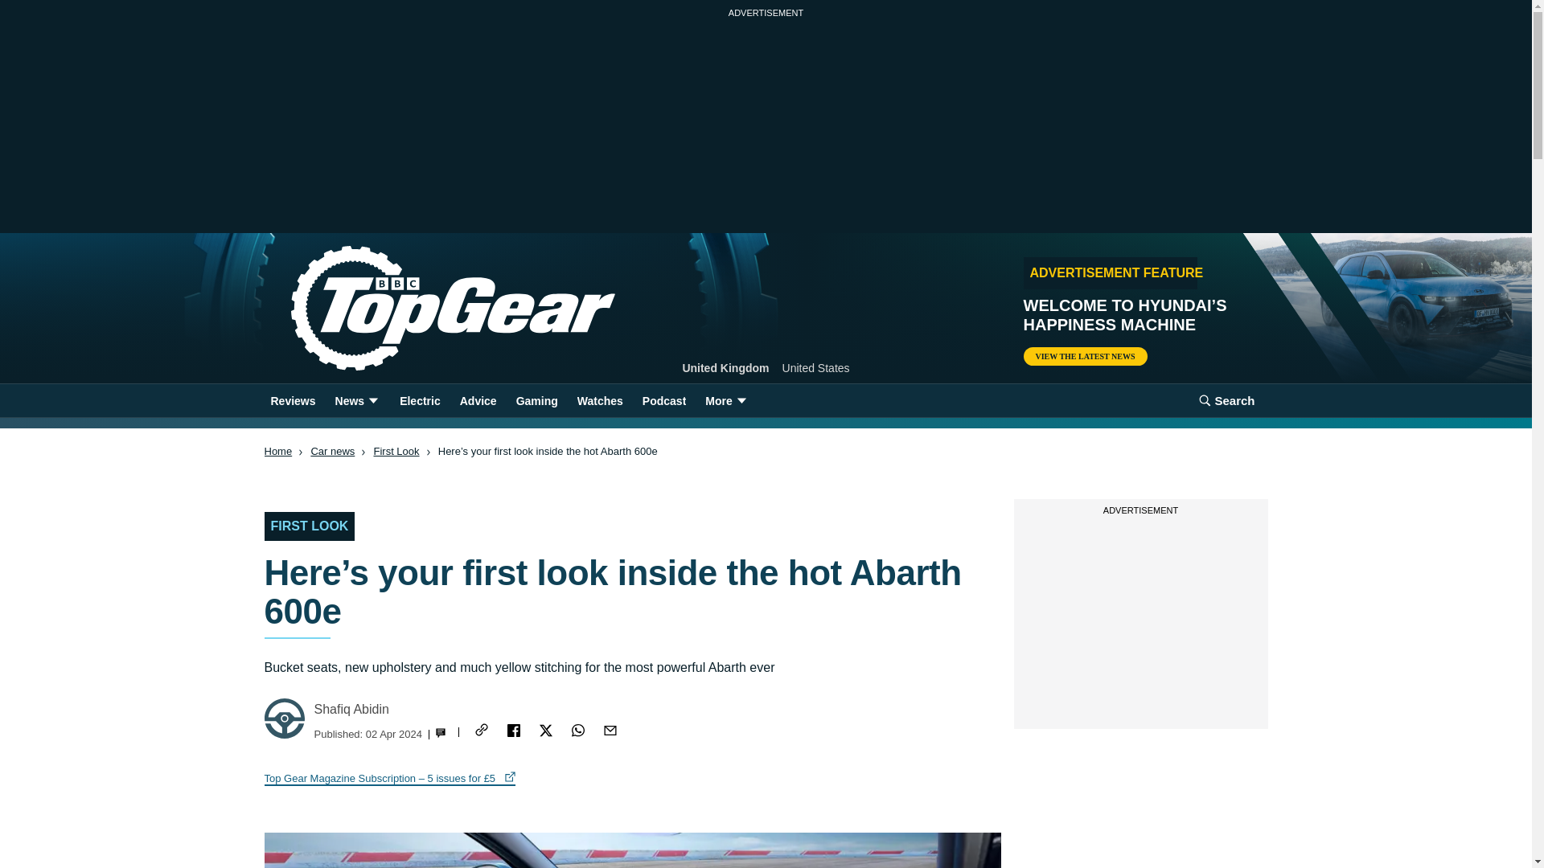  I want to click on VIEW THE LATEST NEWS, so click(1084, 356).